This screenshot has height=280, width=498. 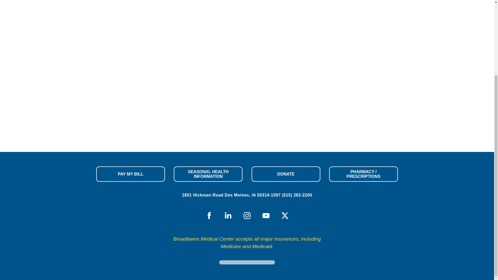 What do you see at coordinates (266, 215) in the screenshot?
I see `youtube link` at bounding box center [266, 215].